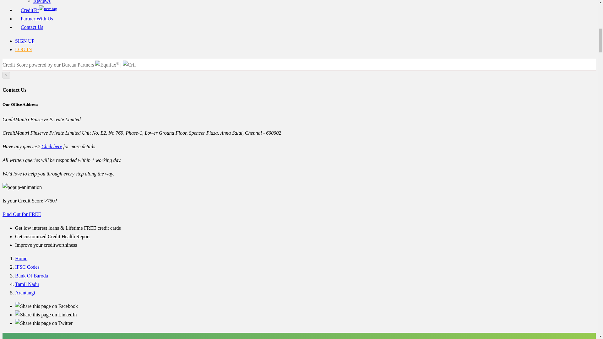 The width and height of the screenshot is (603, 339). Describe the element at coordinates (39, 10) in the screenshot. I see `CreditFit` at that location.